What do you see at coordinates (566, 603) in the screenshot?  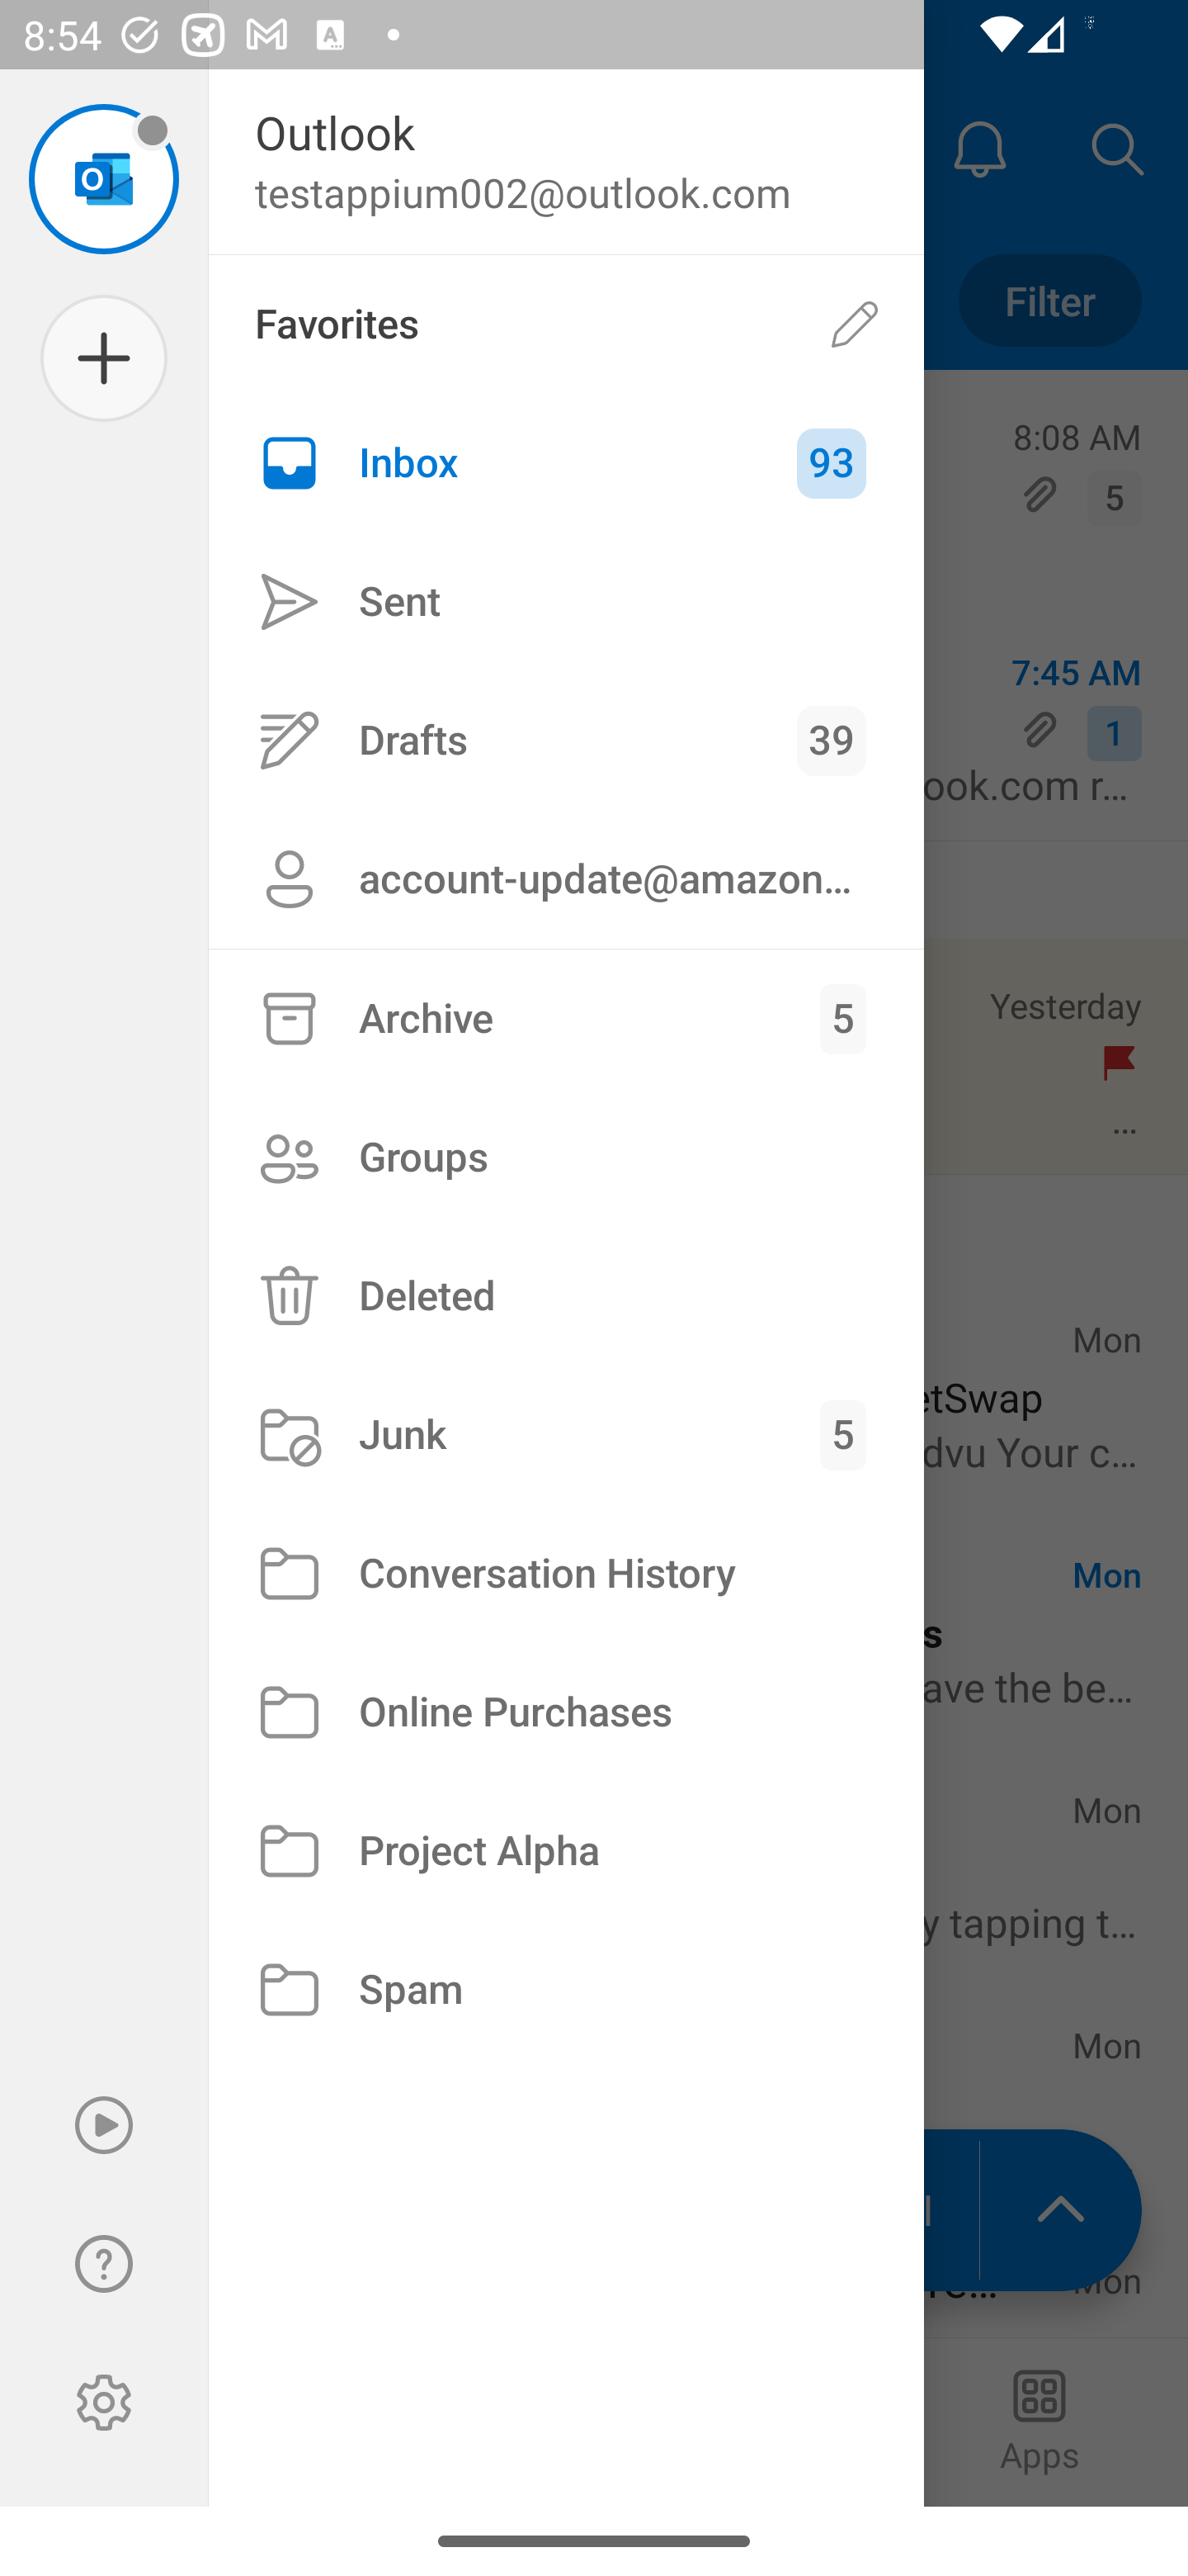 I see `Sent` at bounding box center [566, 603].